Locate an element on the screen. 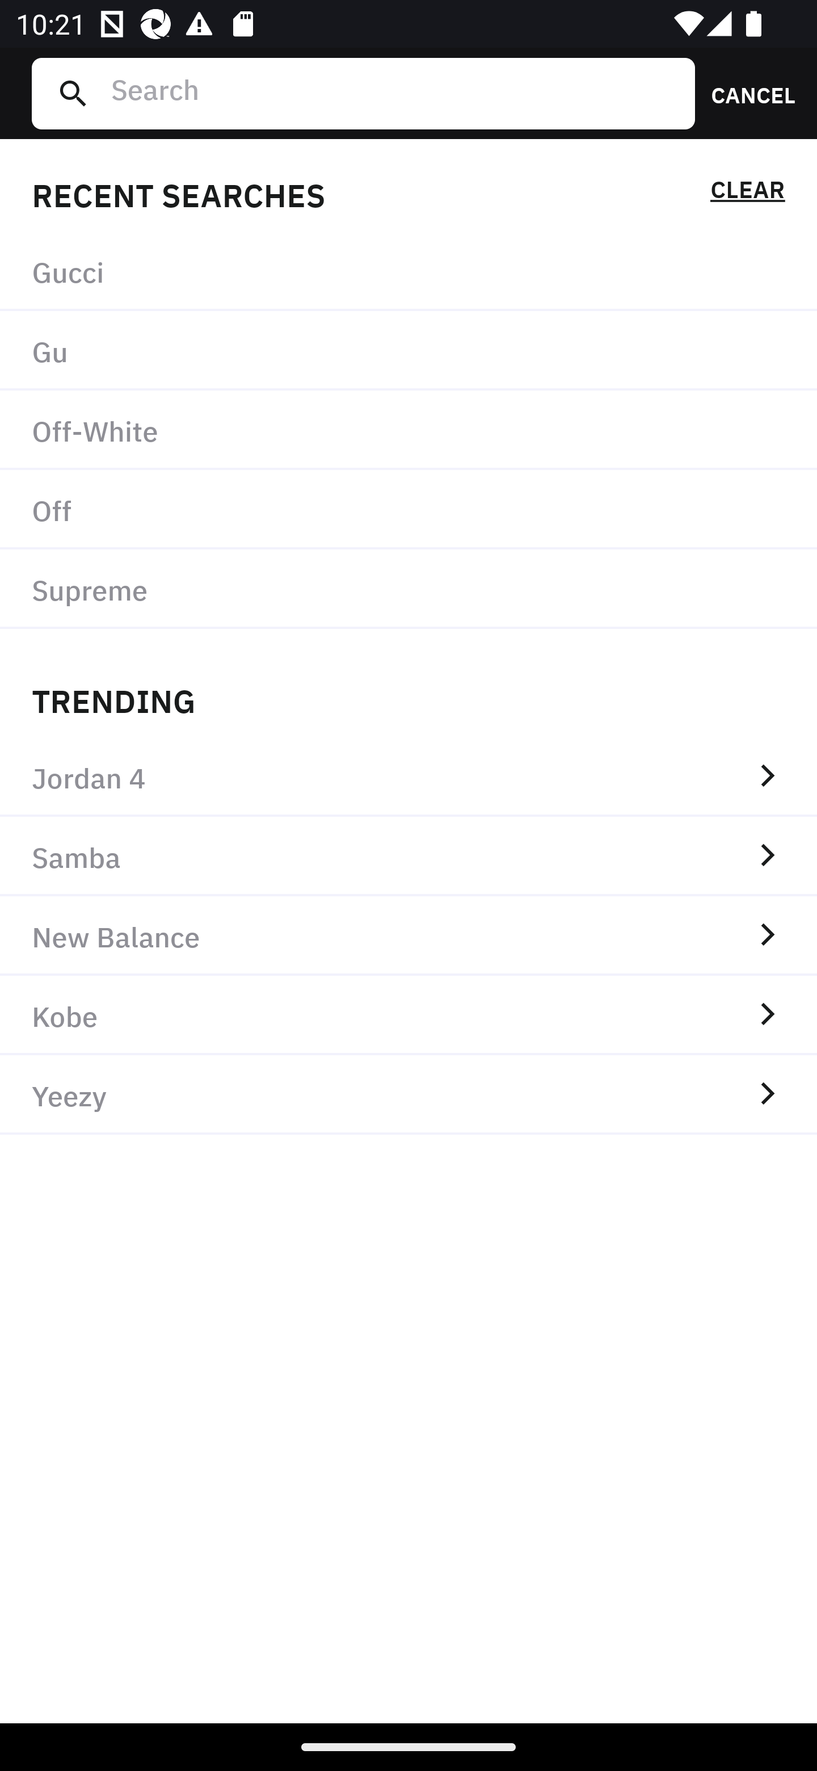 This screenshot has width=817, height=1771. Gucci is located at coordinates (408, 271).